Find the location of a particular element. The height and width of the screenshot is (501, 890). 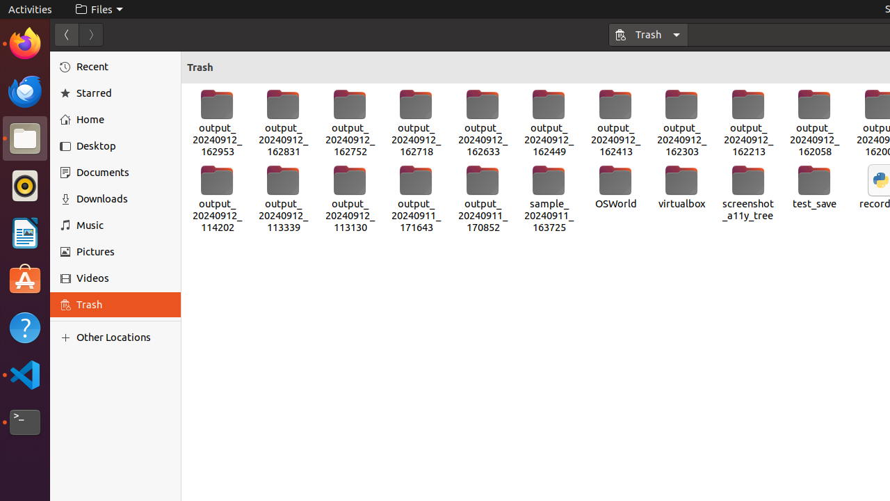

test_save is located at coordinates (815, 187).